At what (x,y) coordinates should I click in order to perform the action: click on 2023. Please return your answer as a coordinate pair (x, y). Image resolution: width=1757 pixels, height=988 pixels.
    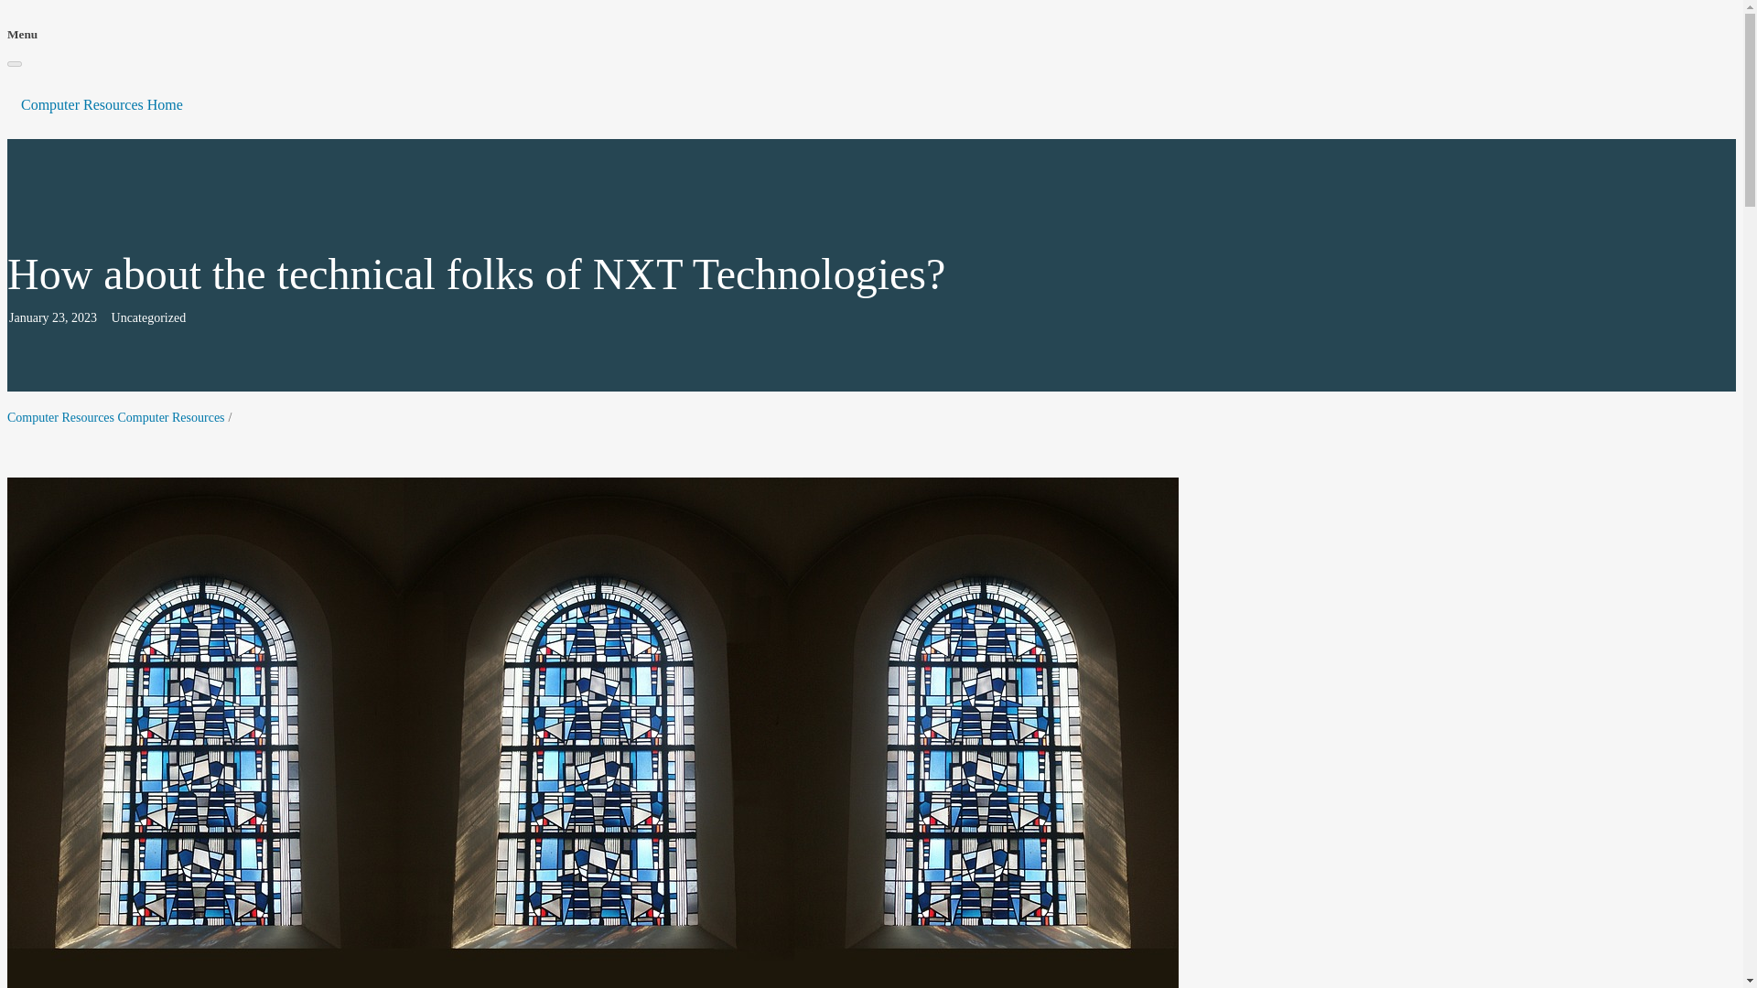
    Looking at the image, I should click on (84, 318).